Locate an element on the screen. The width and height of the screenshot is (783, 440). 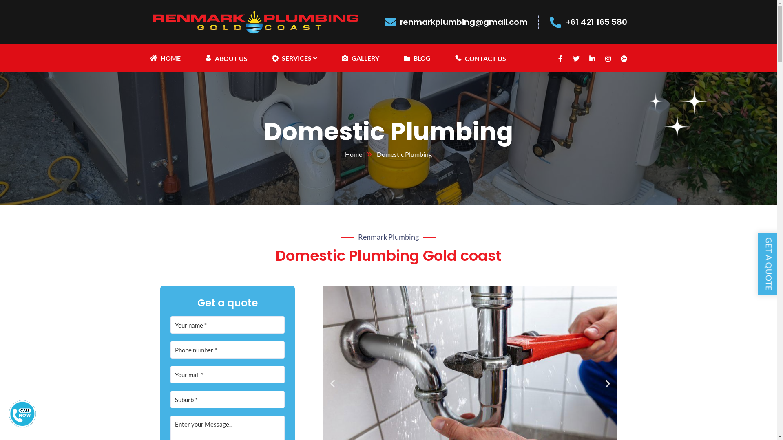
SERVICES is located at coordinates (294, 58).